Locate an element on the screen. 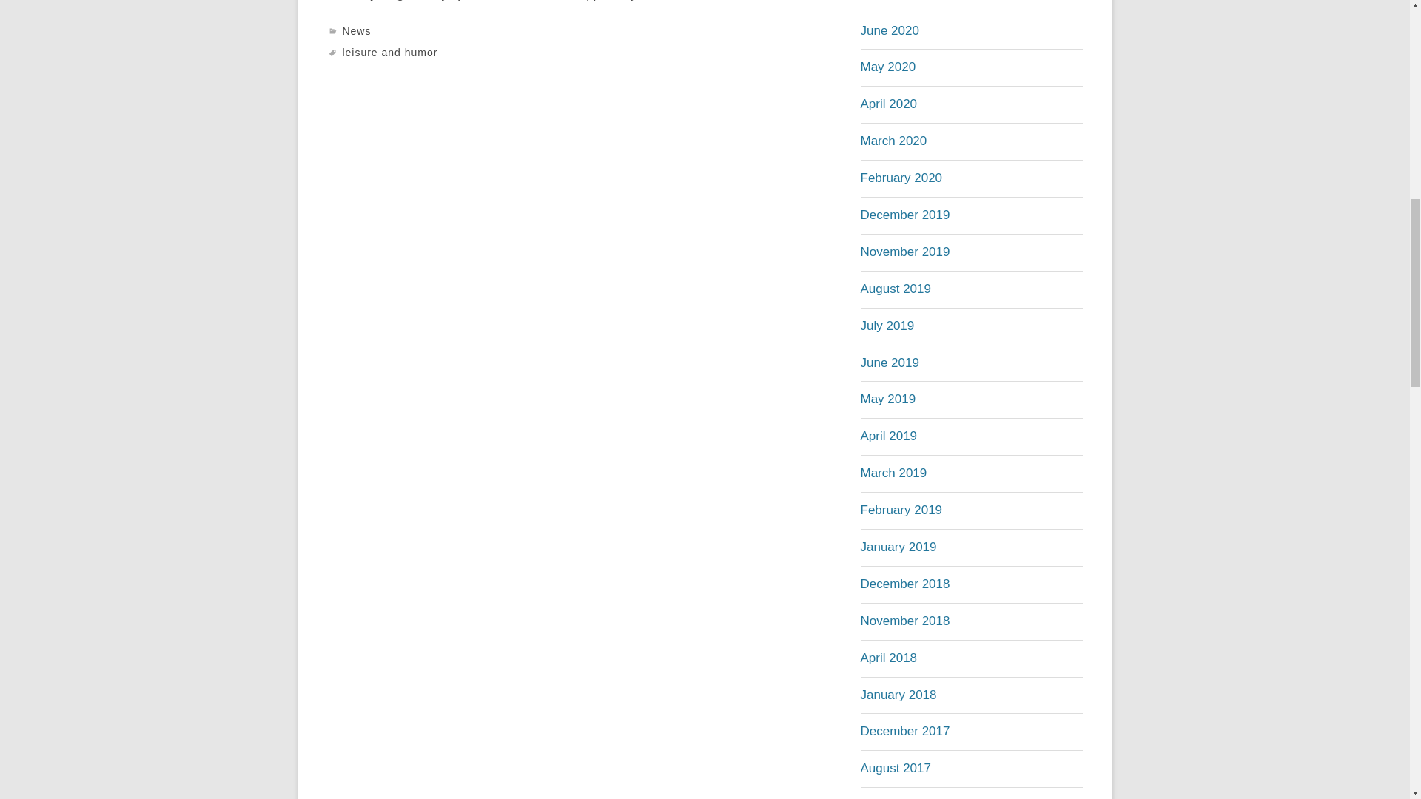 This screenshot has height=799, width=1421. February 2019 is located at coordinates (900, 510).